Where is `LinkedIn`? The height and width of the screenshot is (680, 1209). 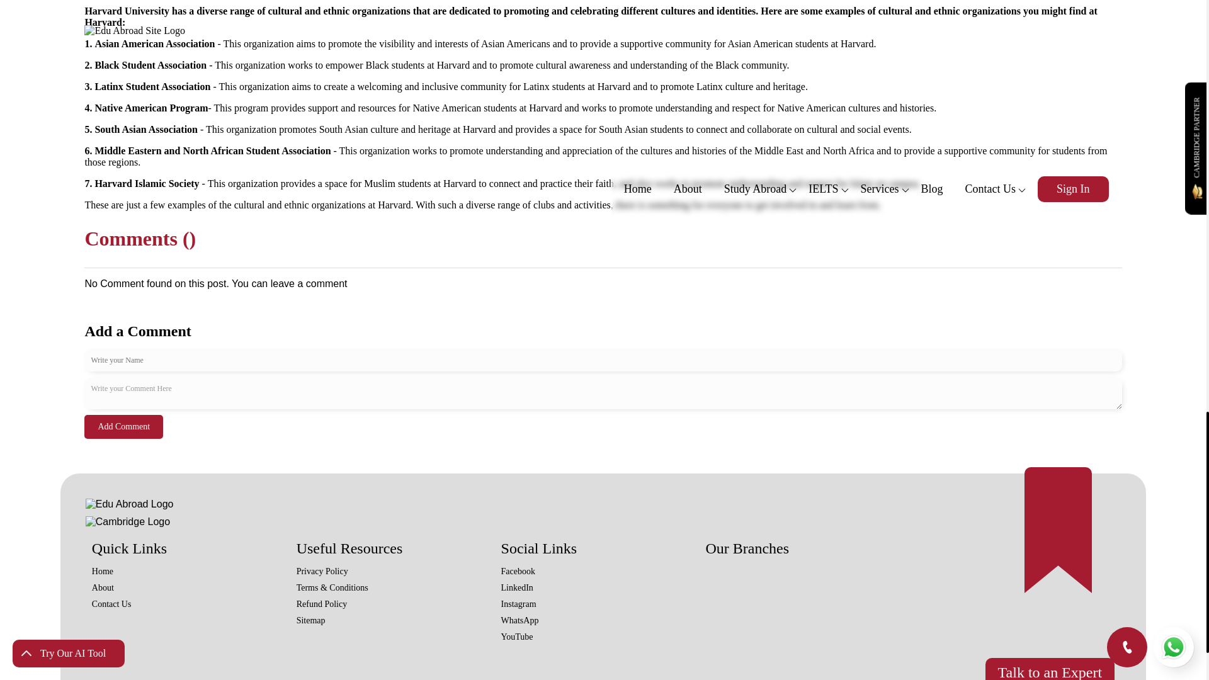
LinkedIn is located at coordinates (517, 588).